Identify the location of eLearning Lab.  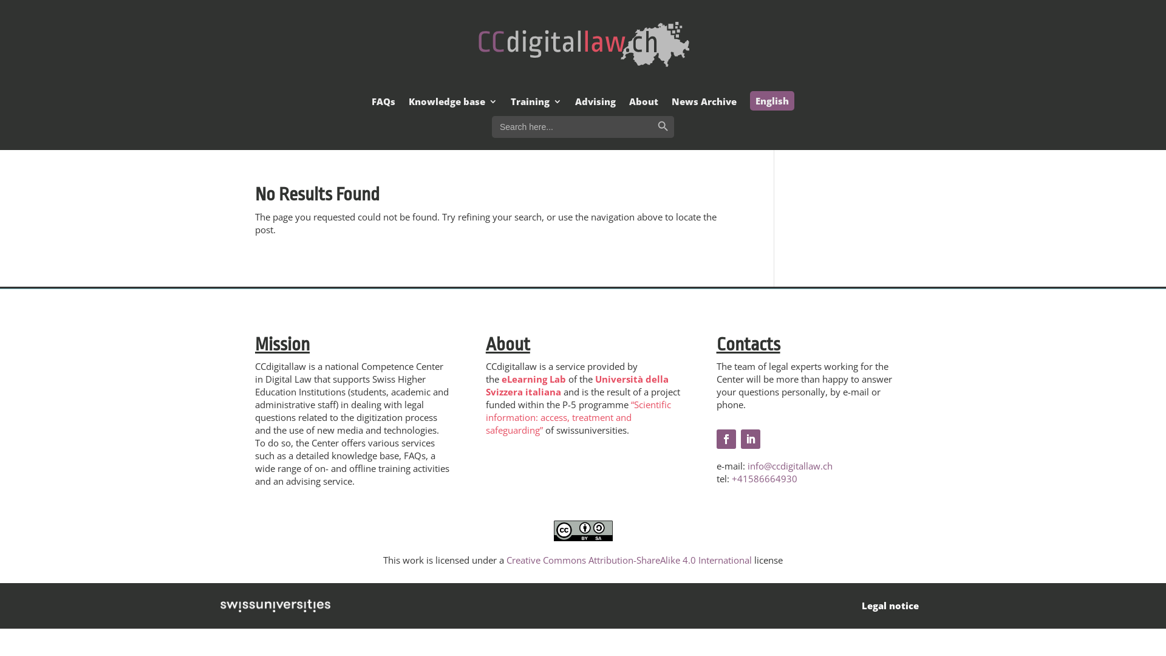
(534, 379).